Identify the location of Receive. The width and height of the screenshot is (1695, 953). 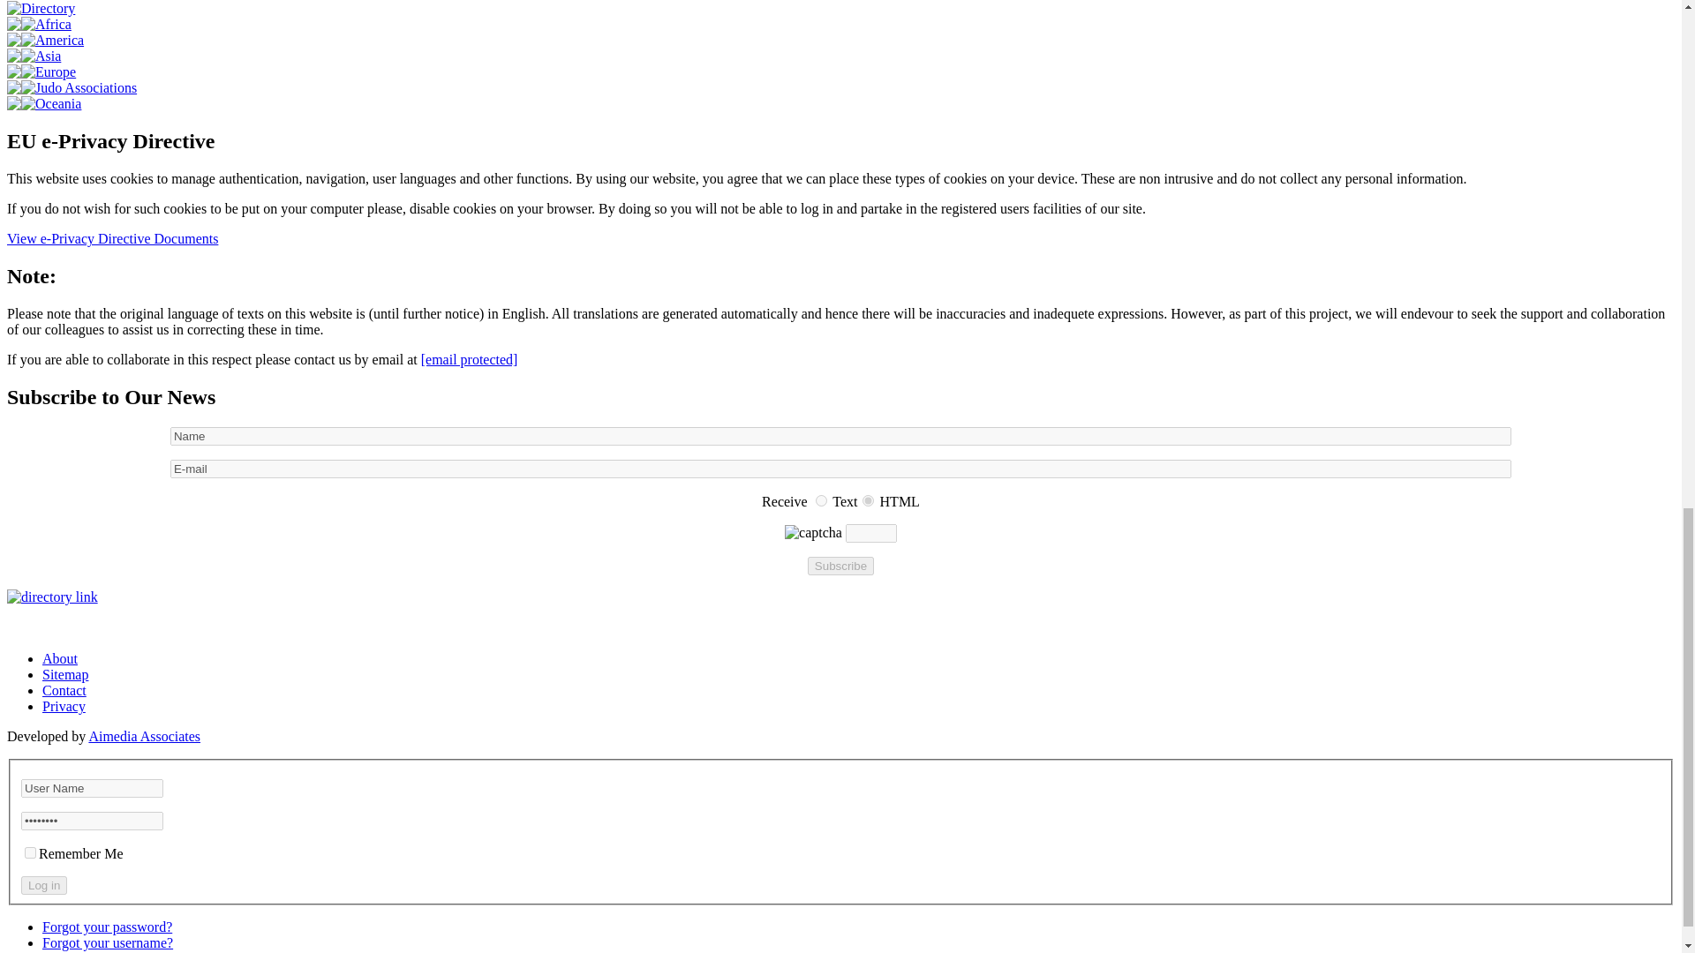
(821, 499).